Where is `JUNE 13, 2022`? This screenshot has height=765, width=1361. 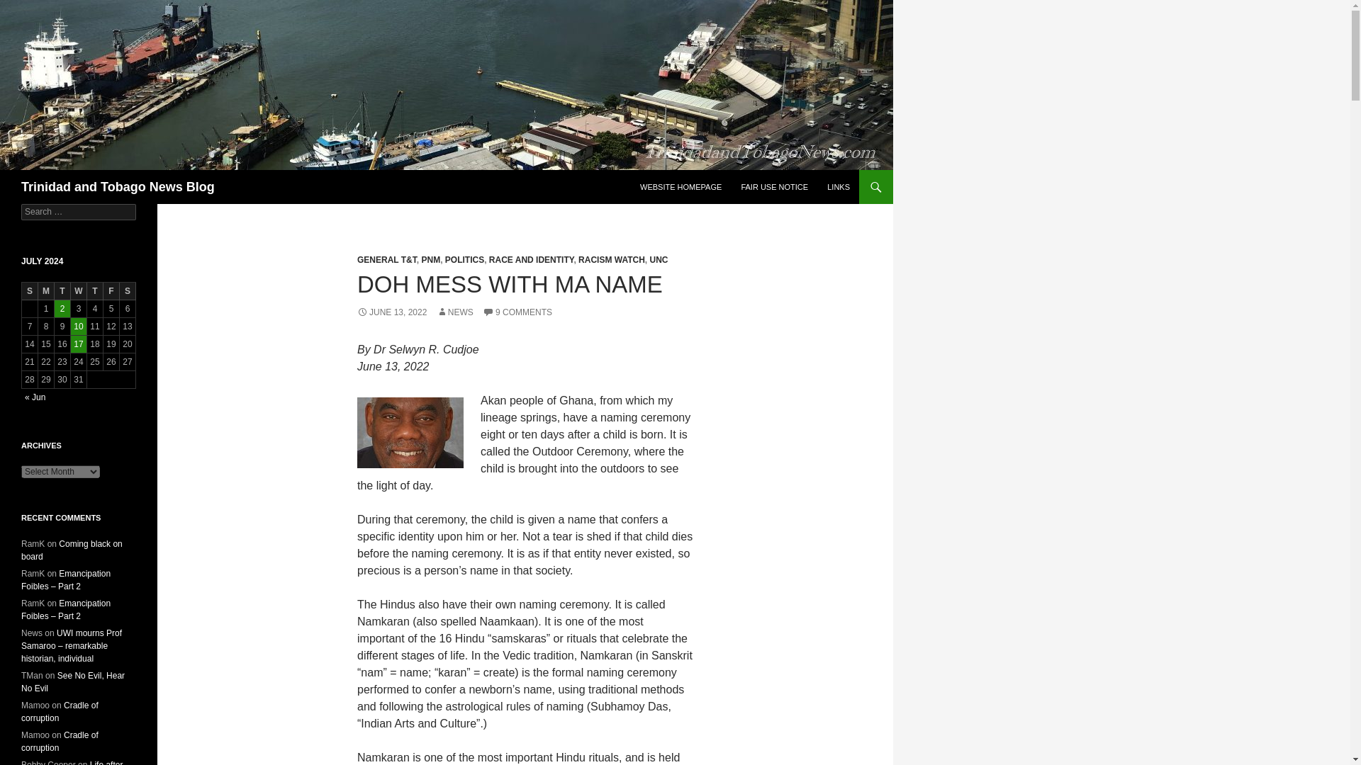
JUNE 13, 2022 is located at coordinates (391, 312).